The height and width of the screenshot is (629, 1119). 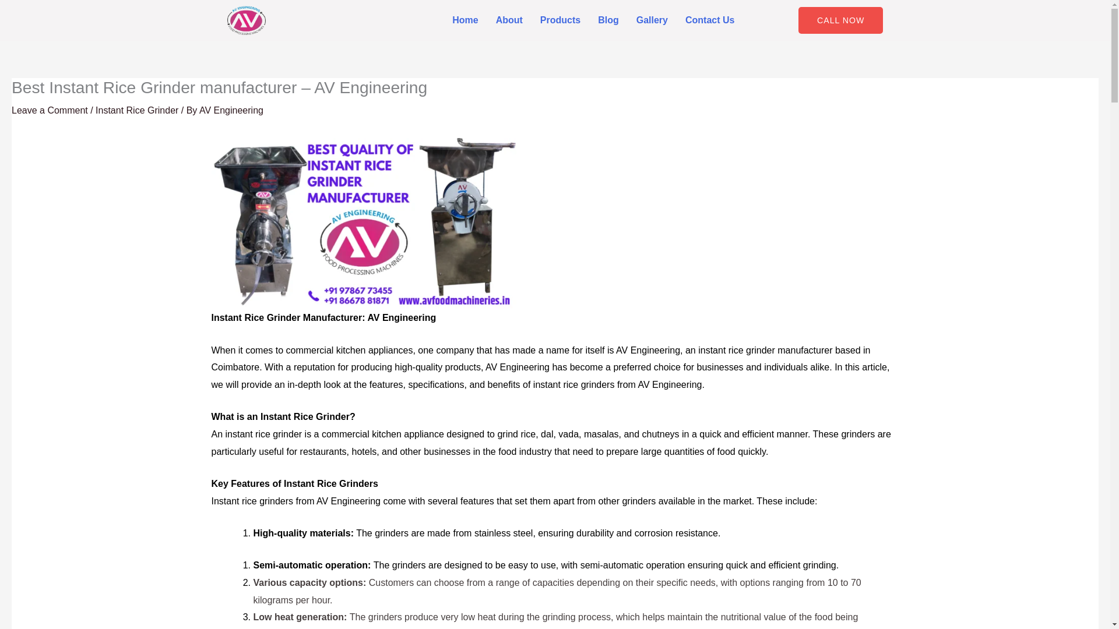 I want to click on Leave a Comment, so click(x=50, y=110).